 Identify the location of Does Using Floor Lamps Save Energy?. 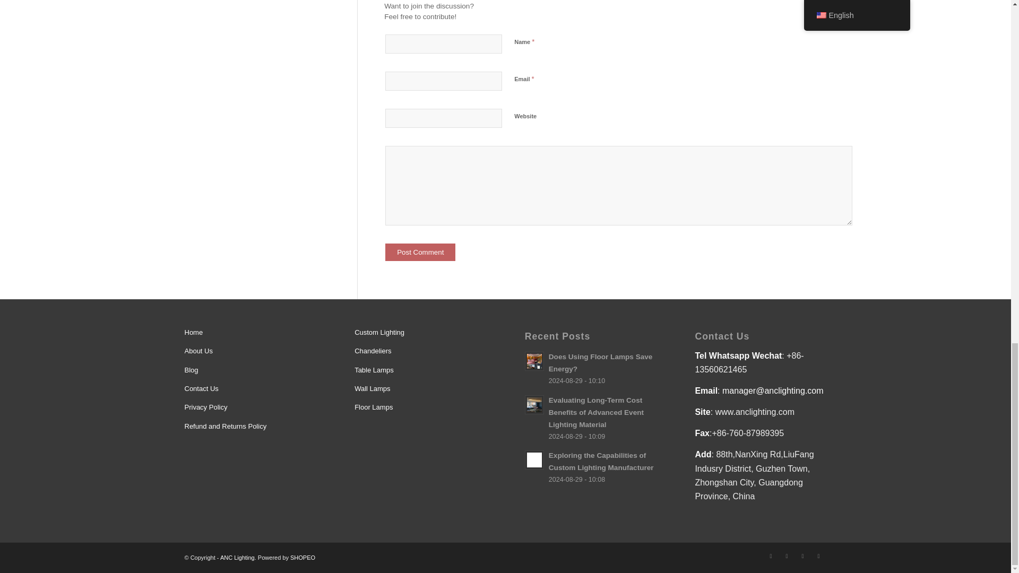
(590, 368).